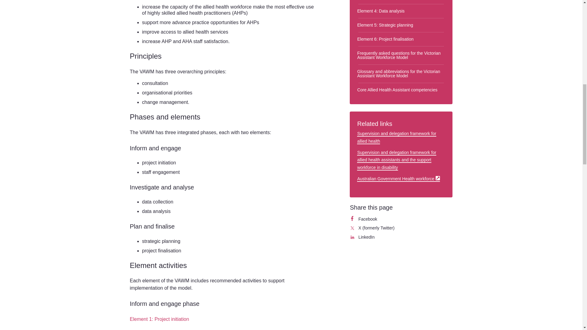 This screenshot has height=330, width=587. Describe the element at coordinates (401, 2) in the screenshot. I see `Element 3: Data collection` at that location.